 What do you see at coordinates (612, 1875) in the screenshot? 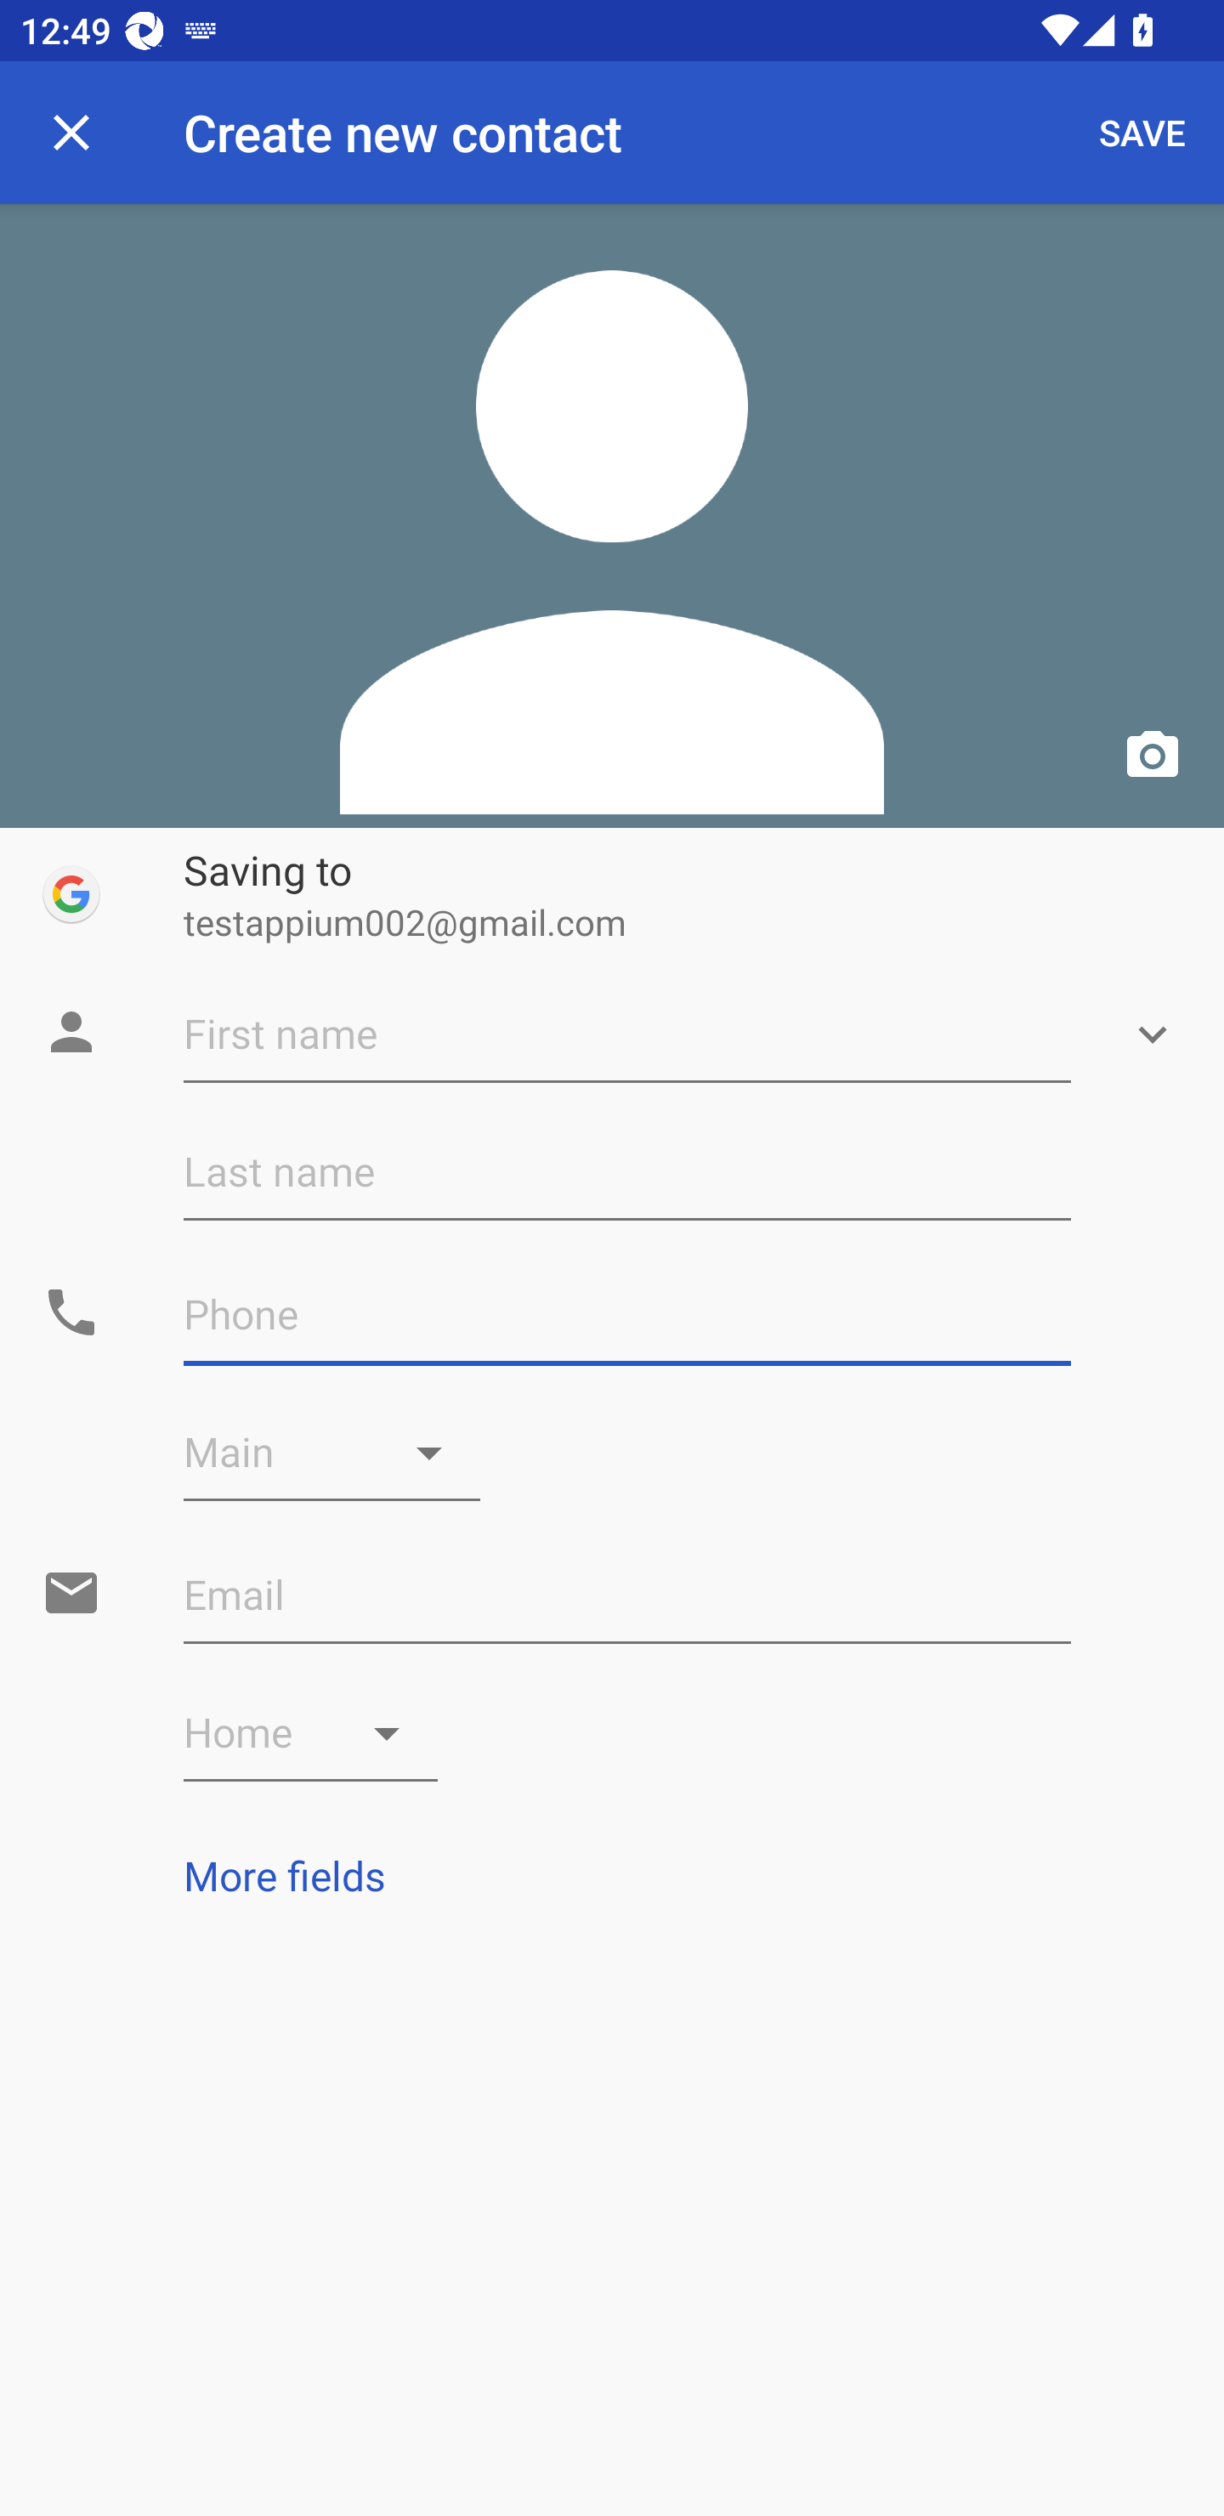
I see `More fields` at bounding box center [612, 1875].